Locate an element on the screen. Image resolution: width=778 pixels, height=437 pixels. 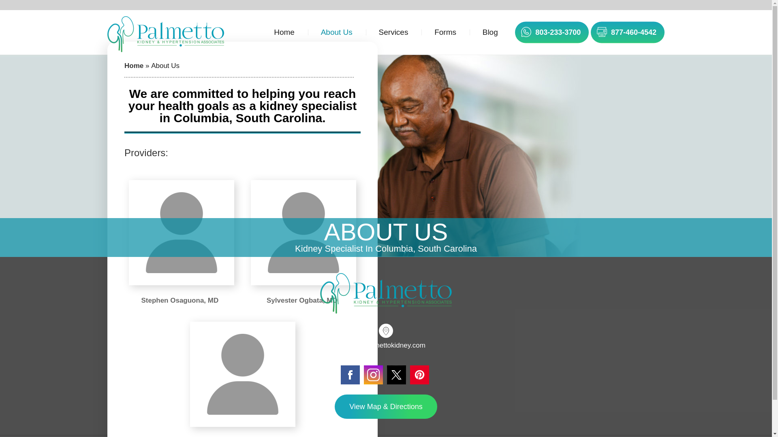
Services is located at coordinates (393, 32).